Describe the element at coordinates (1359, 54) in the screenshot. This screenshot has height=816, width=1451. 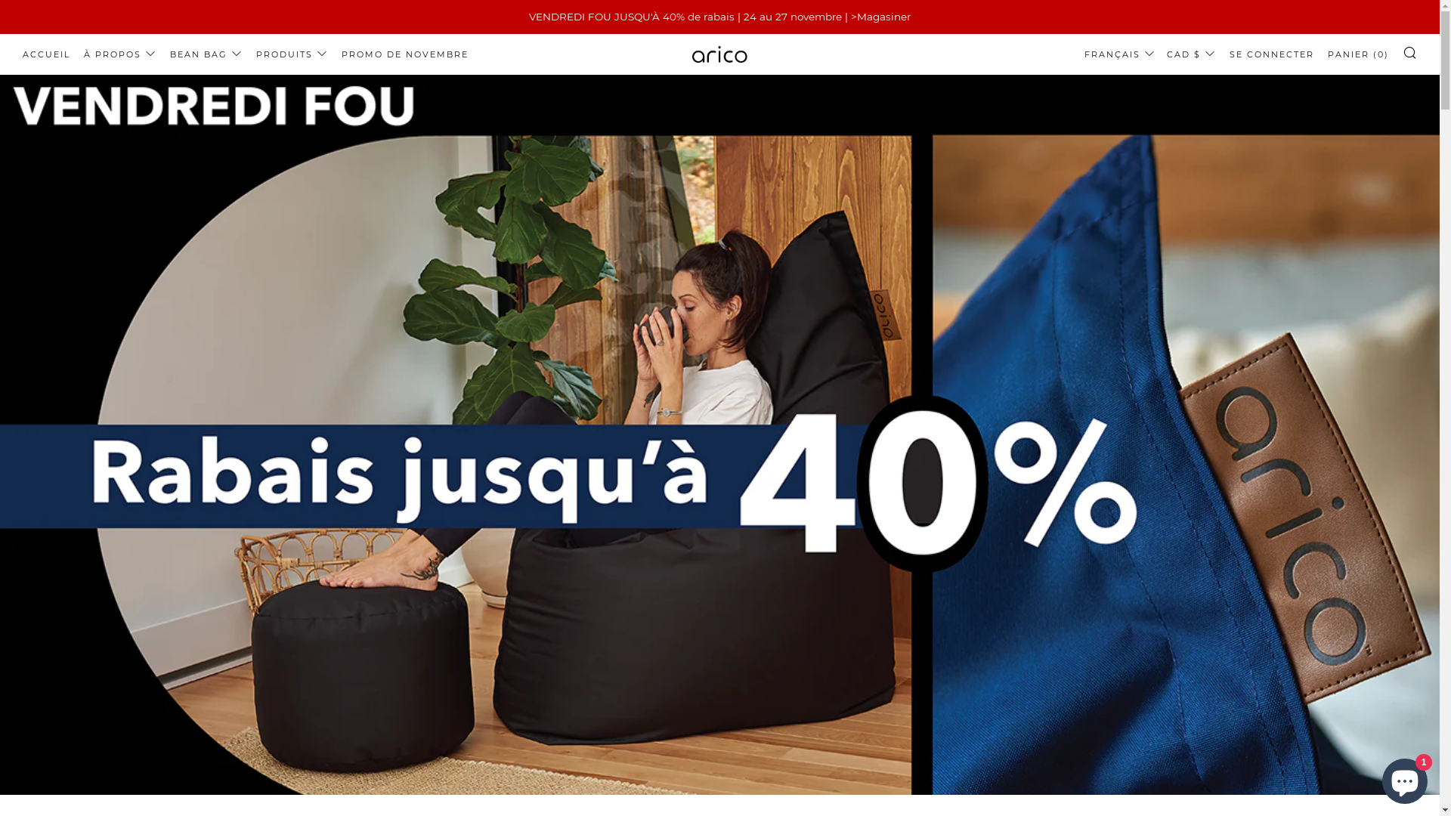
I see `PANIER (0)` at that location.